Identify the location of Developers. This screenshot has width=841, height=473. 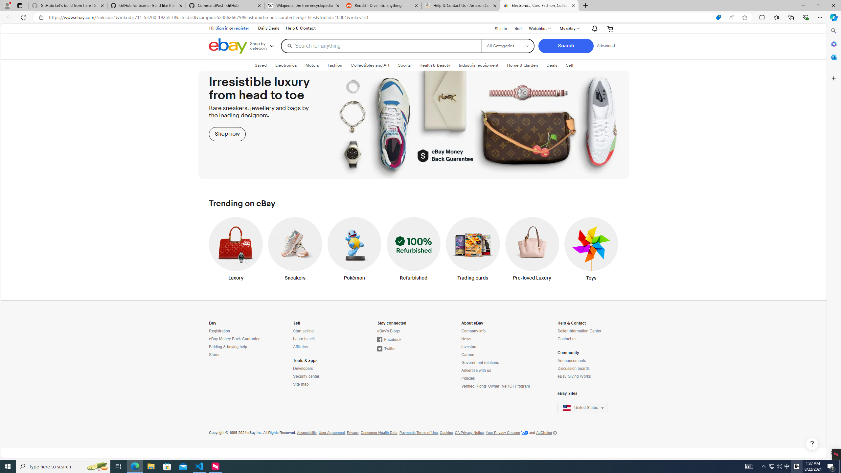
(303, 369).